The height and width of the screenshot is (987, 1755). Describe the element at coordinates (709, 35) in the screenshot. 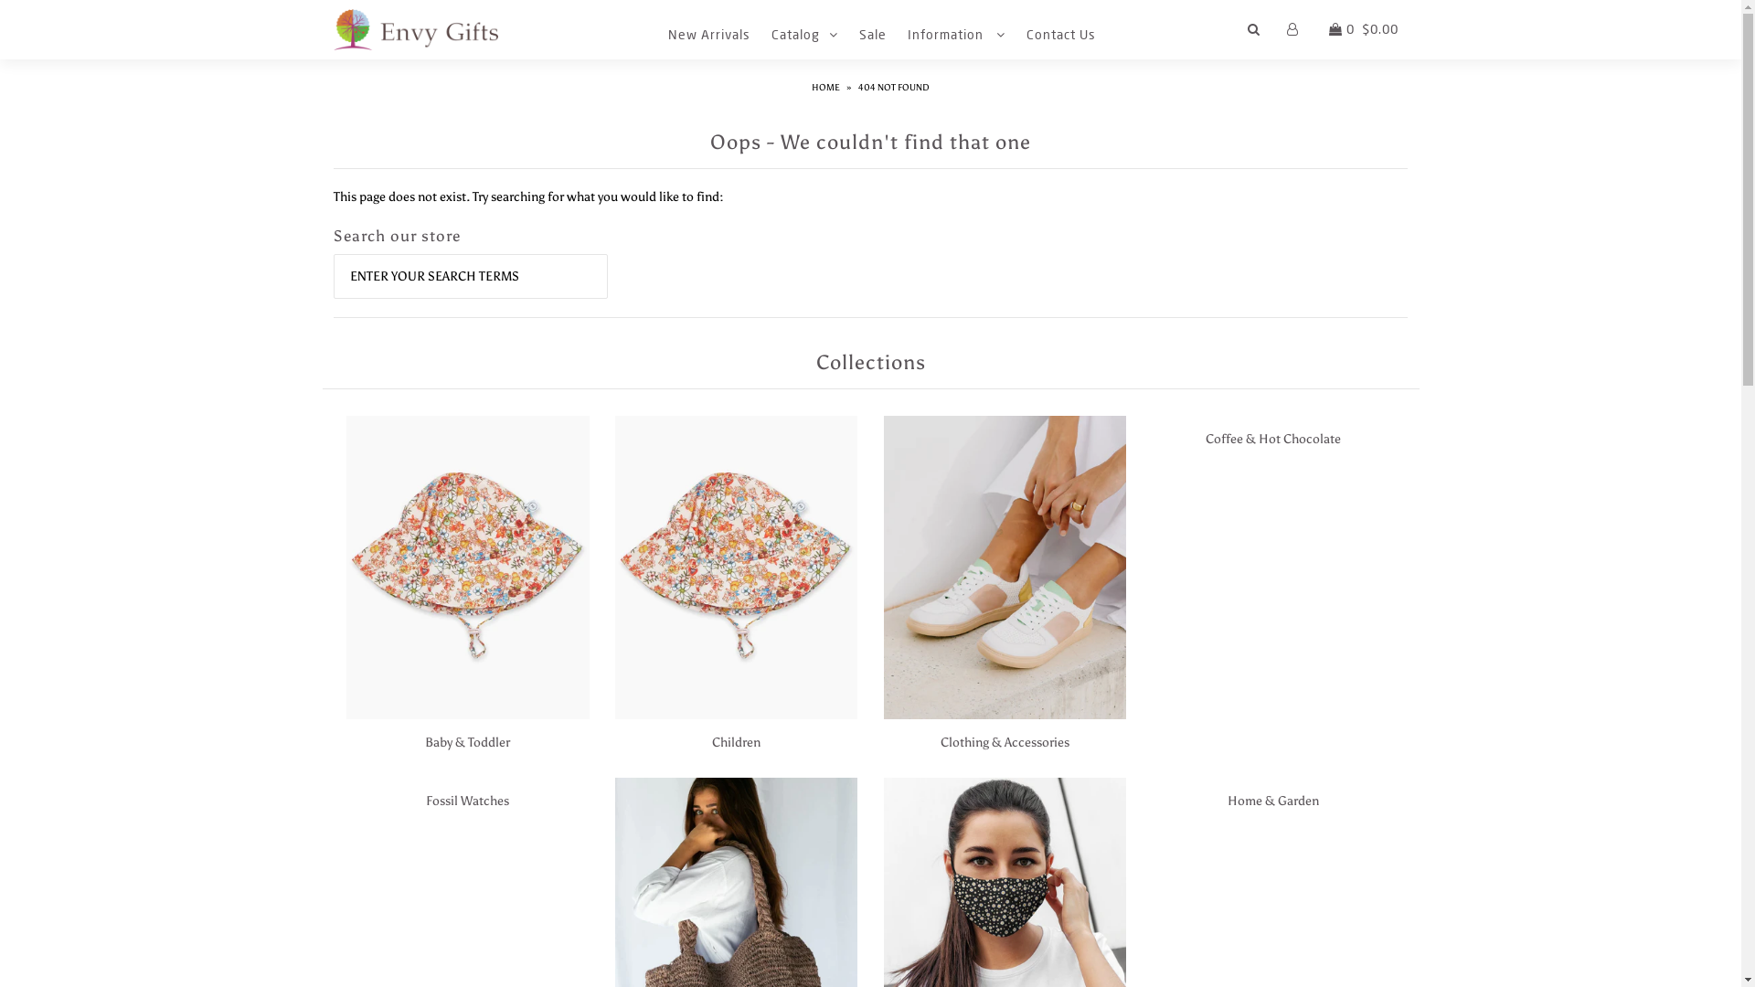

I see `New Arrivals` at that location.